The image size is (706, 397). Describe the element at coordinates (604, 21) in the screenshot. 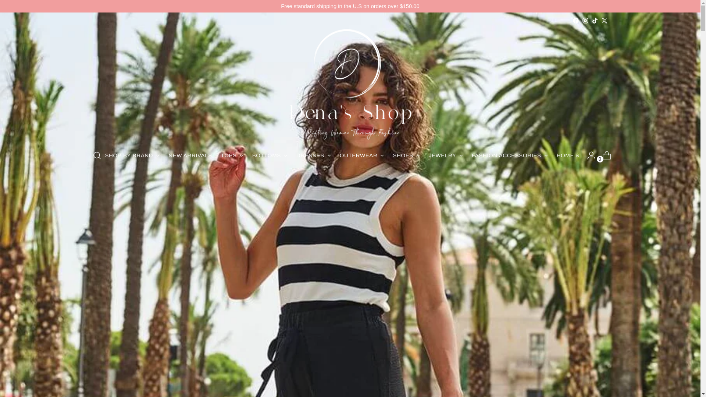

I see `Dena's Shop on the Corner on Twitter` at that location.